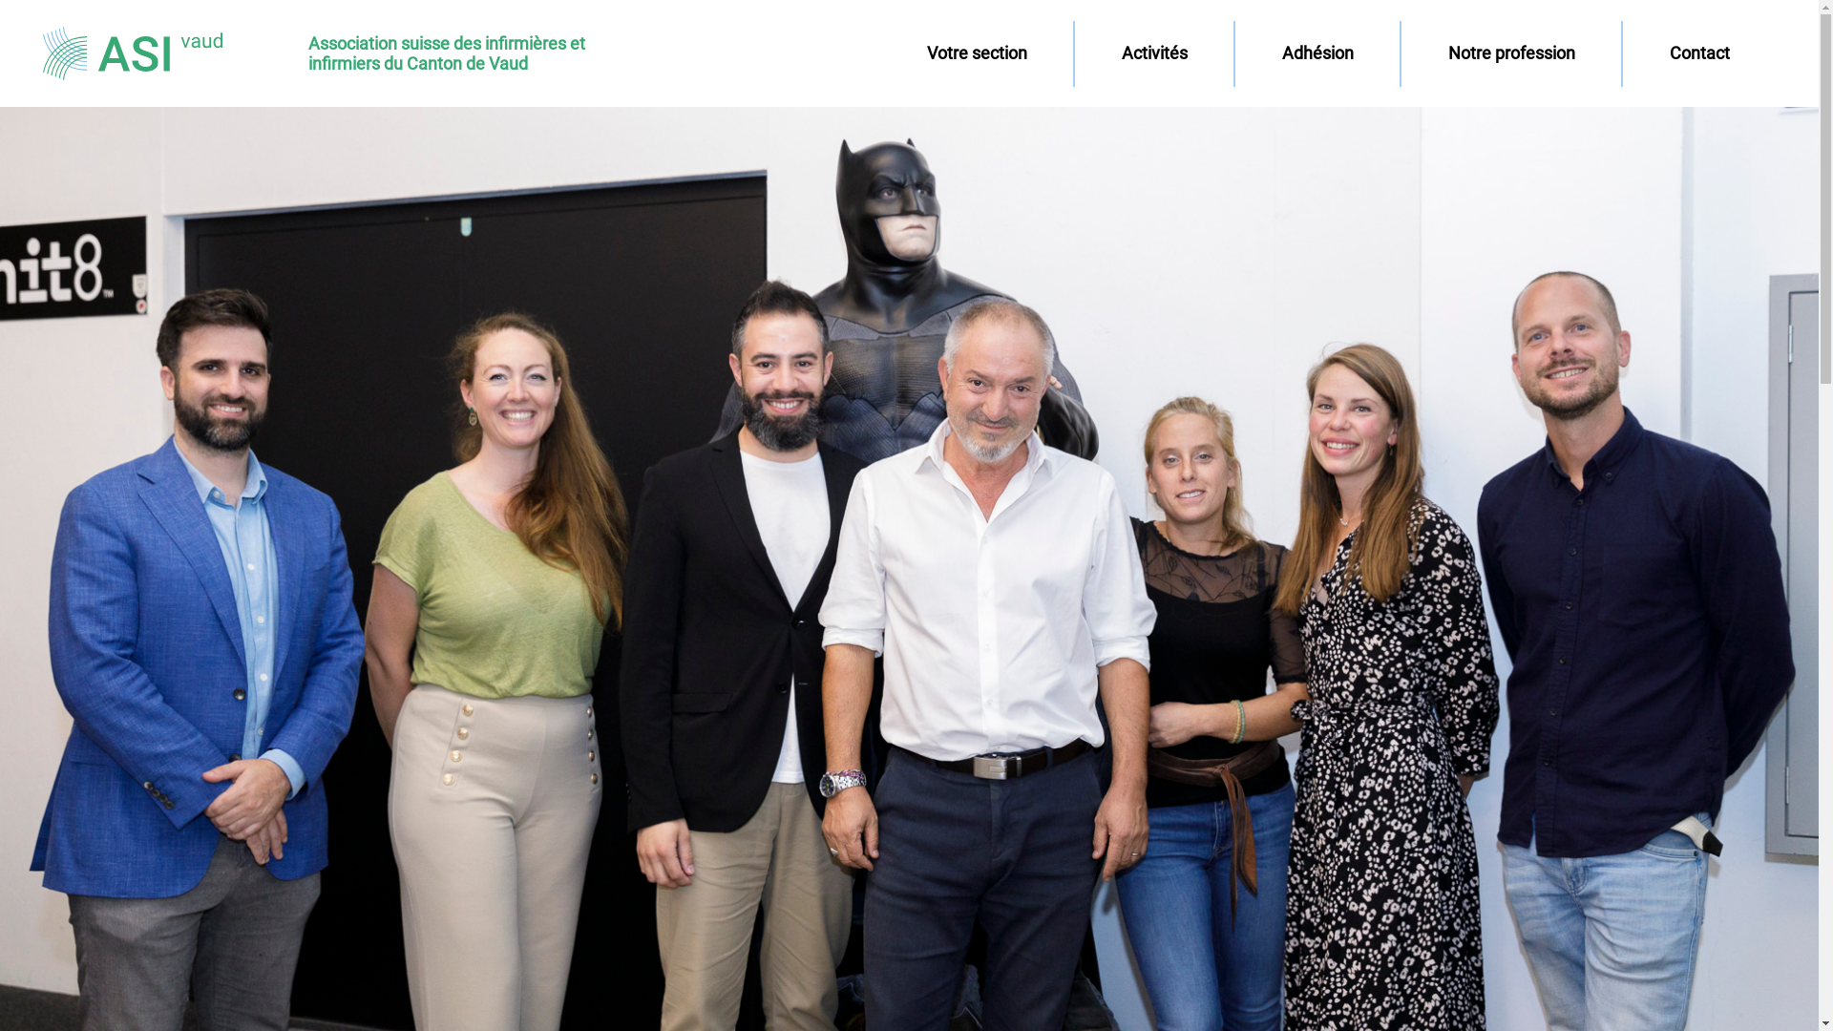 The width and height of the screenshot is (1833, 1031). Describe the element at coordinates (977, 53) in the screenshot. I see `Votre section` at that location.